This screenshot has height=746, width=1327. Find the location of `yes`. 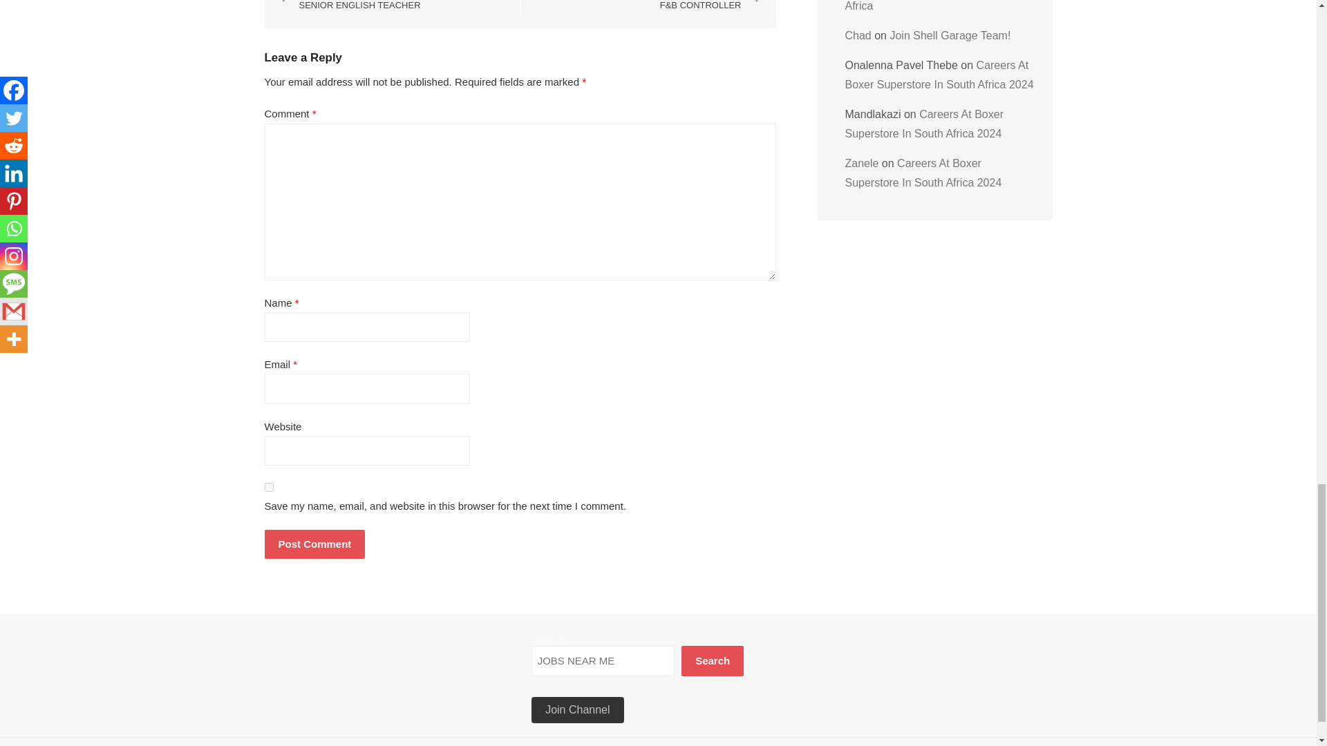

yes is located at coordinates (314, 543).